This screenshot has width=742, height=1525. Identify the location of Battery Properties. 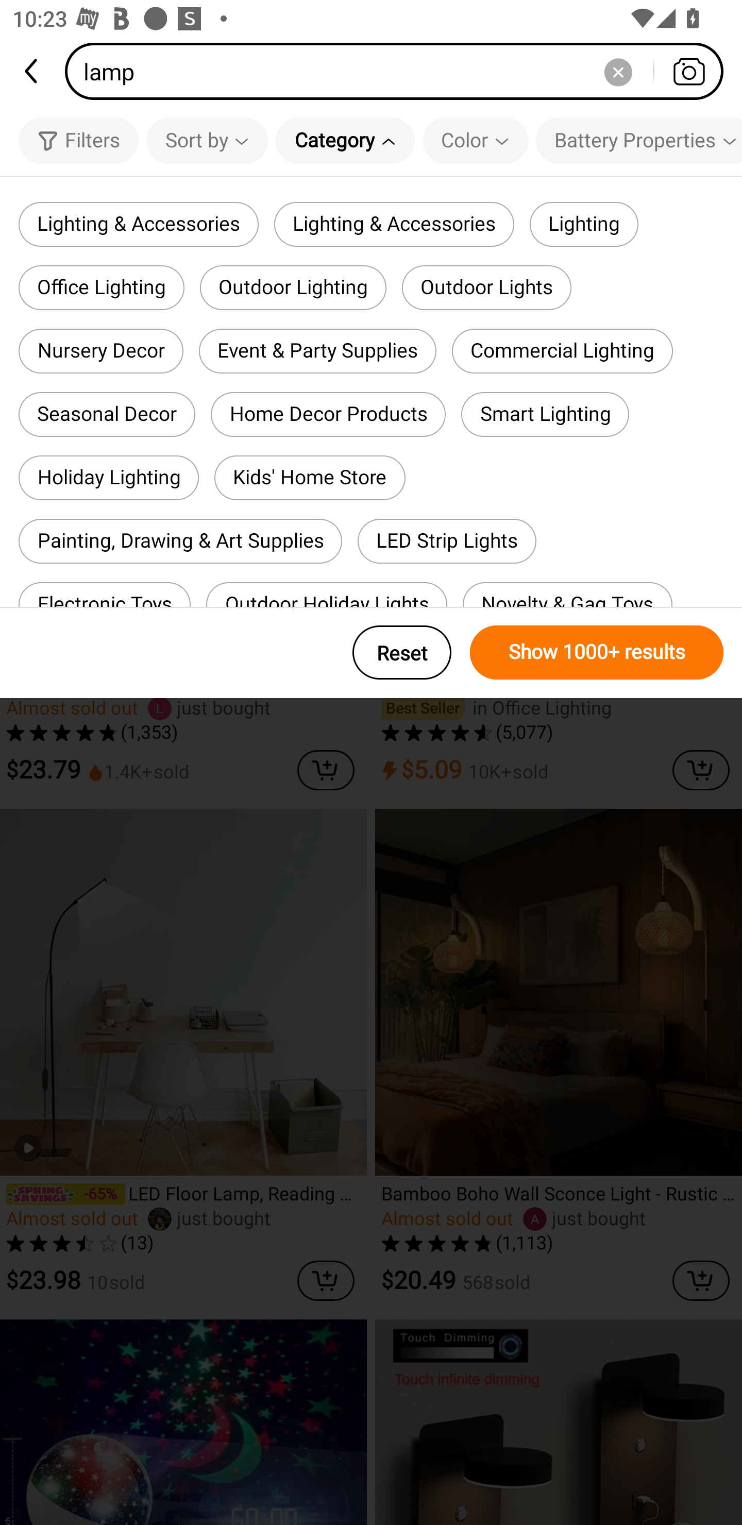
(639, 140).